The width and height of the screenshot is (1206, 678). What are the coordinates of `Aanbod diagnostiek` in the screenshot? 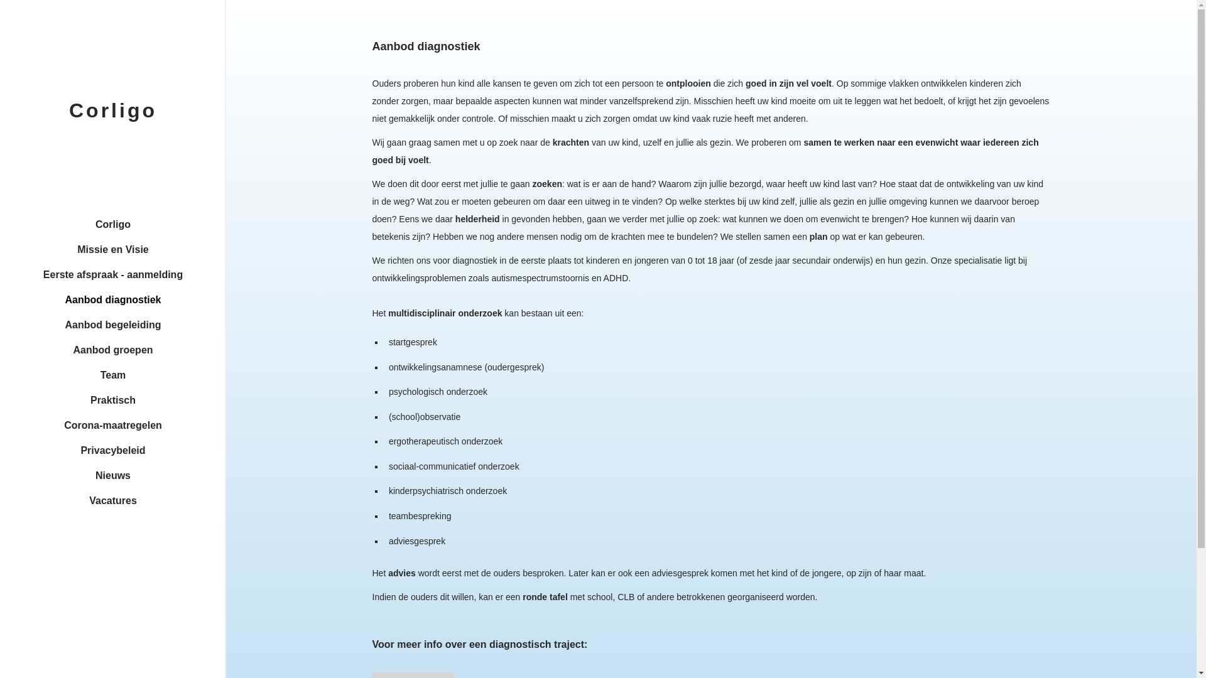 It's located at (113, 300).